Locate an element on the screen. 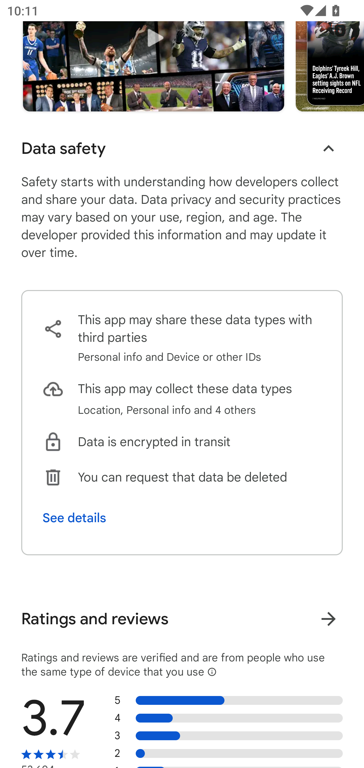  Collapse is located at coordinates (328, 149).